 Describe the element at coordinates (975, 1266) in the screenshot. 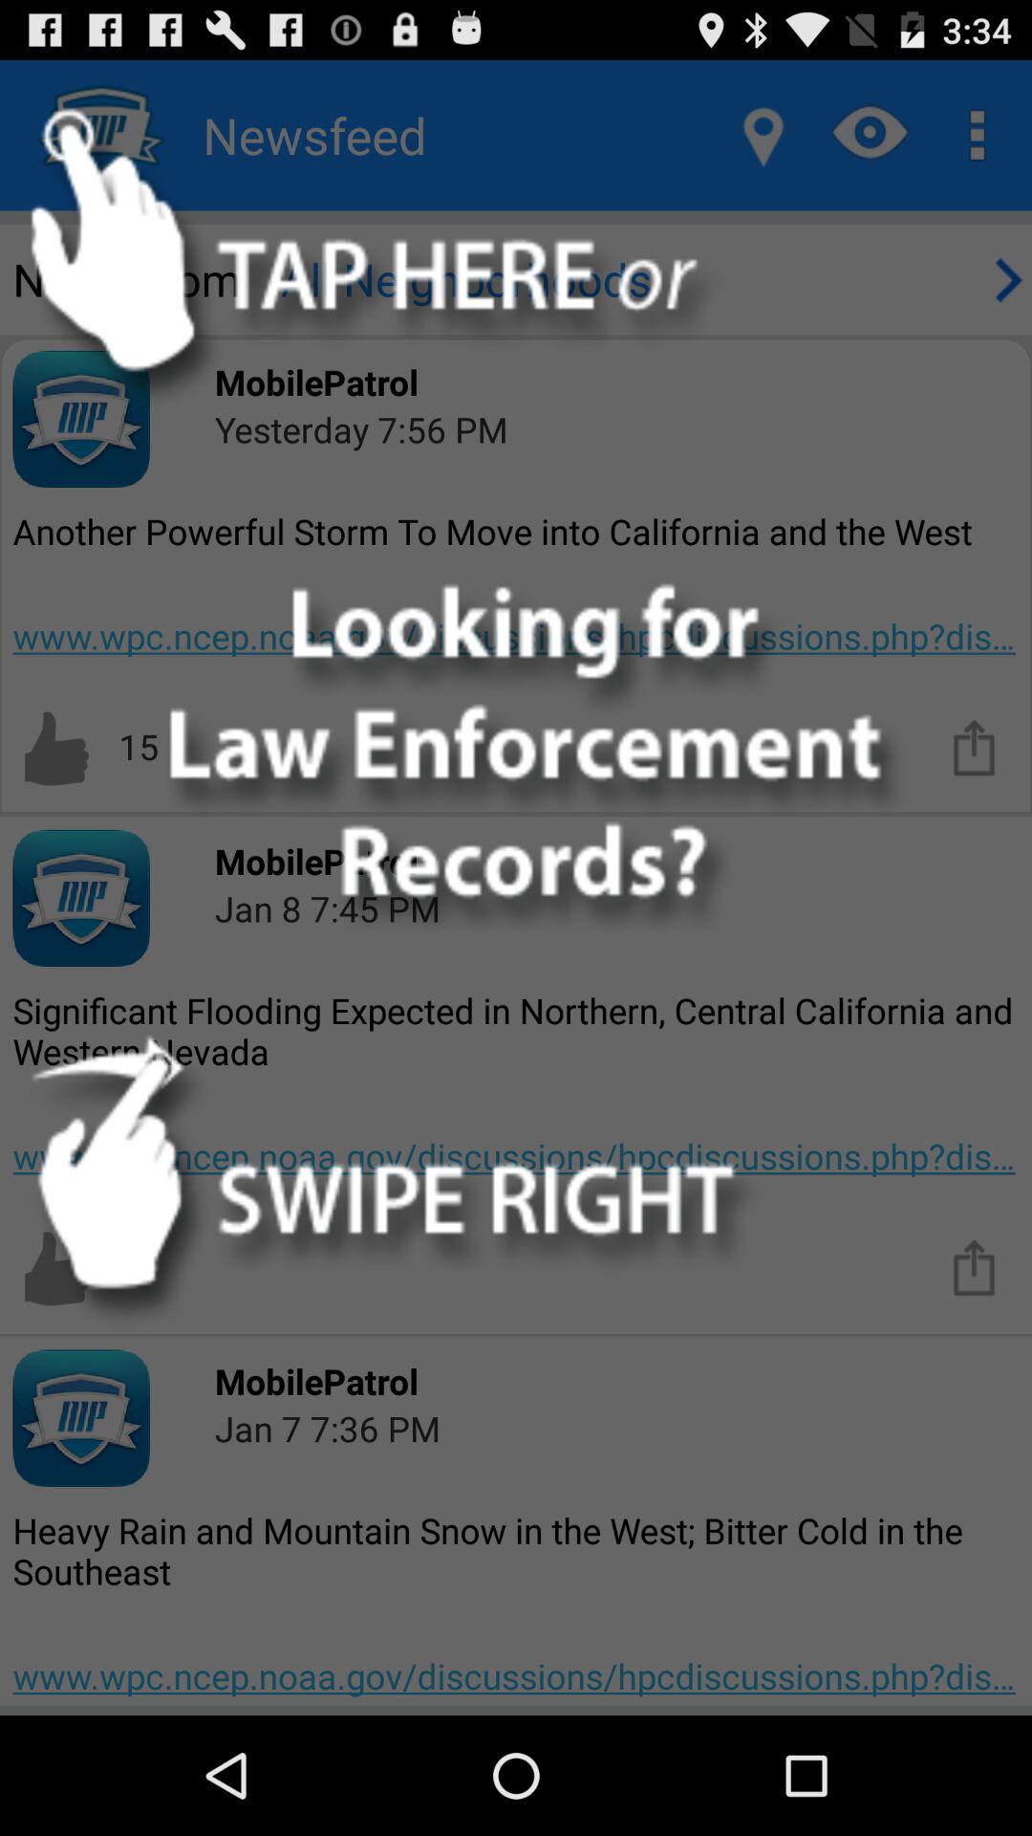

I see `share the article` at that location.